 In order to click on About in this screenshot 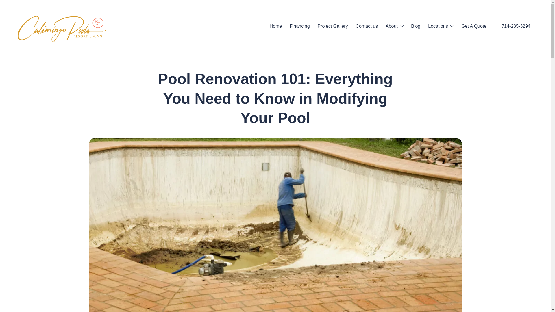, I will do `click(394, 26)`.